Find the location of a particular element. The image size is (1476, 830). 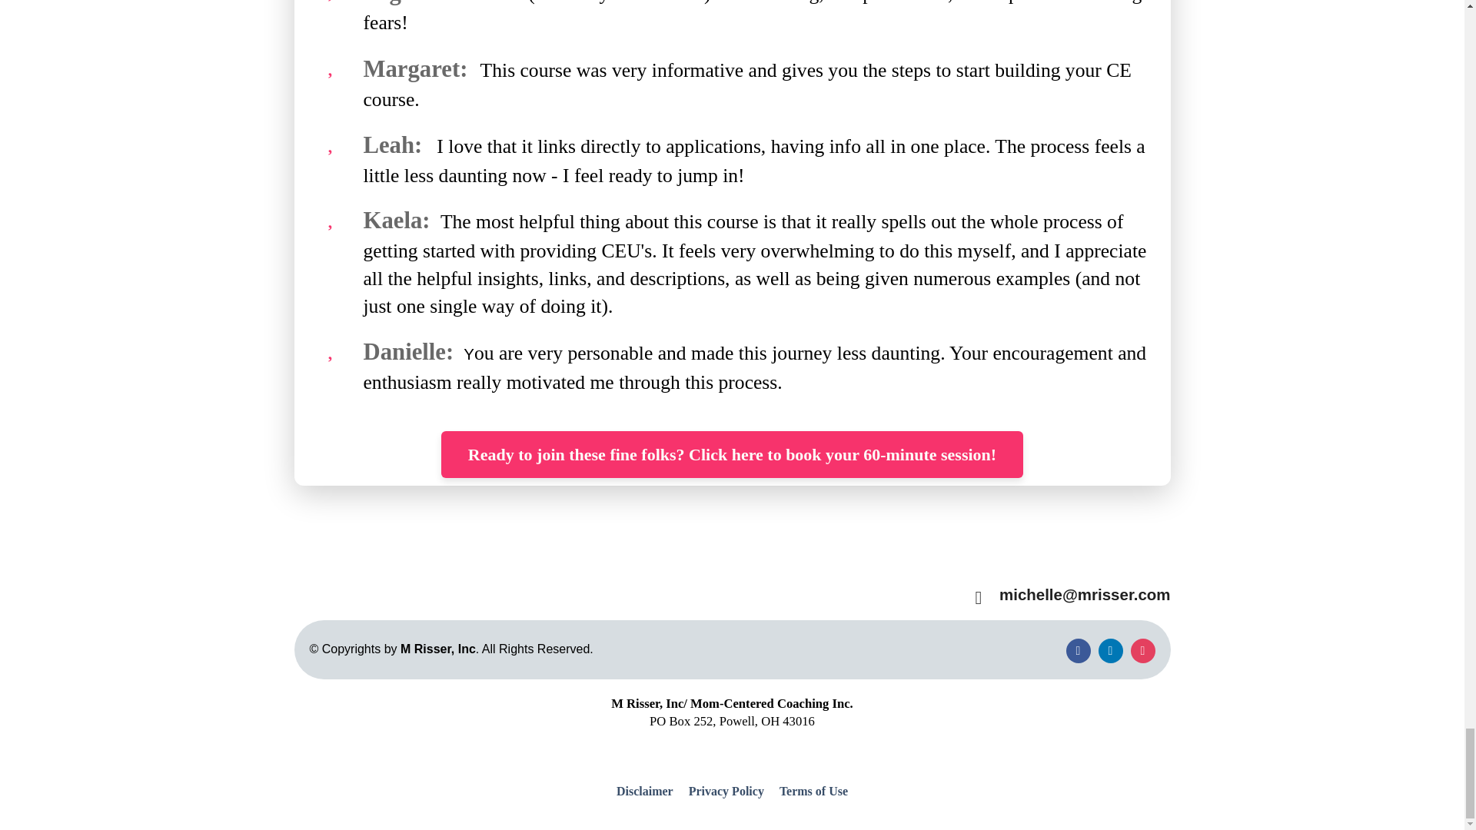

Privacy Policy is located at coordinates (726, 792).